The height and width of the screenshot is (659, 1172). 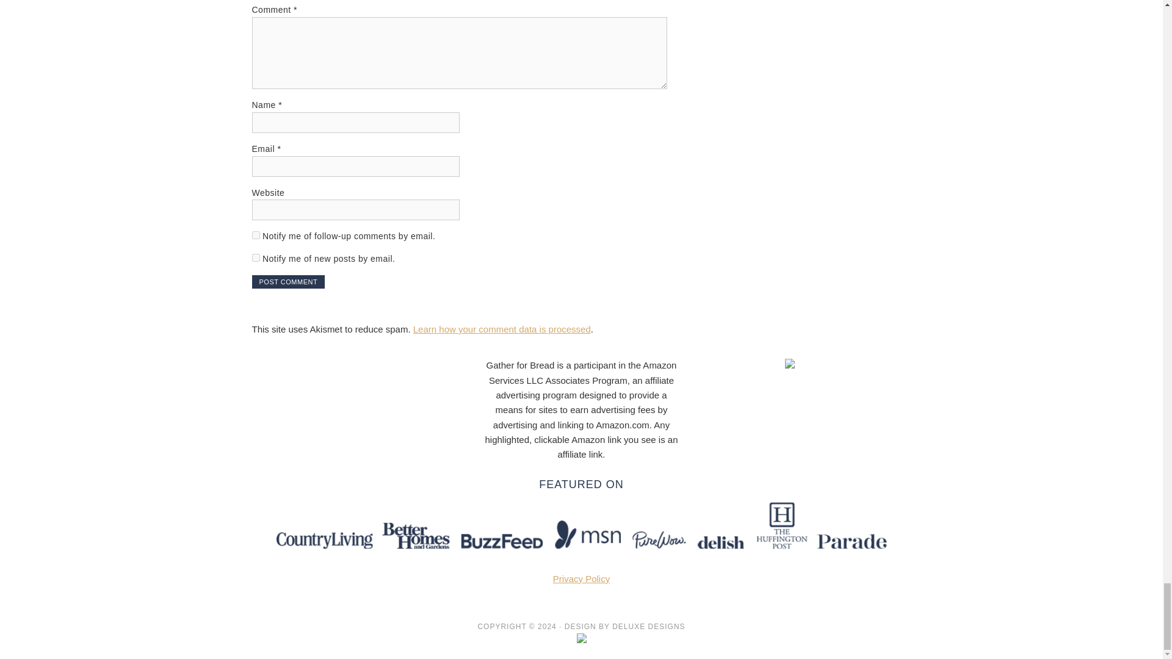 What do you see at coordinates (288, 282) in the screenshot?
I see `Post Comment` at bounding box center [288, 282].